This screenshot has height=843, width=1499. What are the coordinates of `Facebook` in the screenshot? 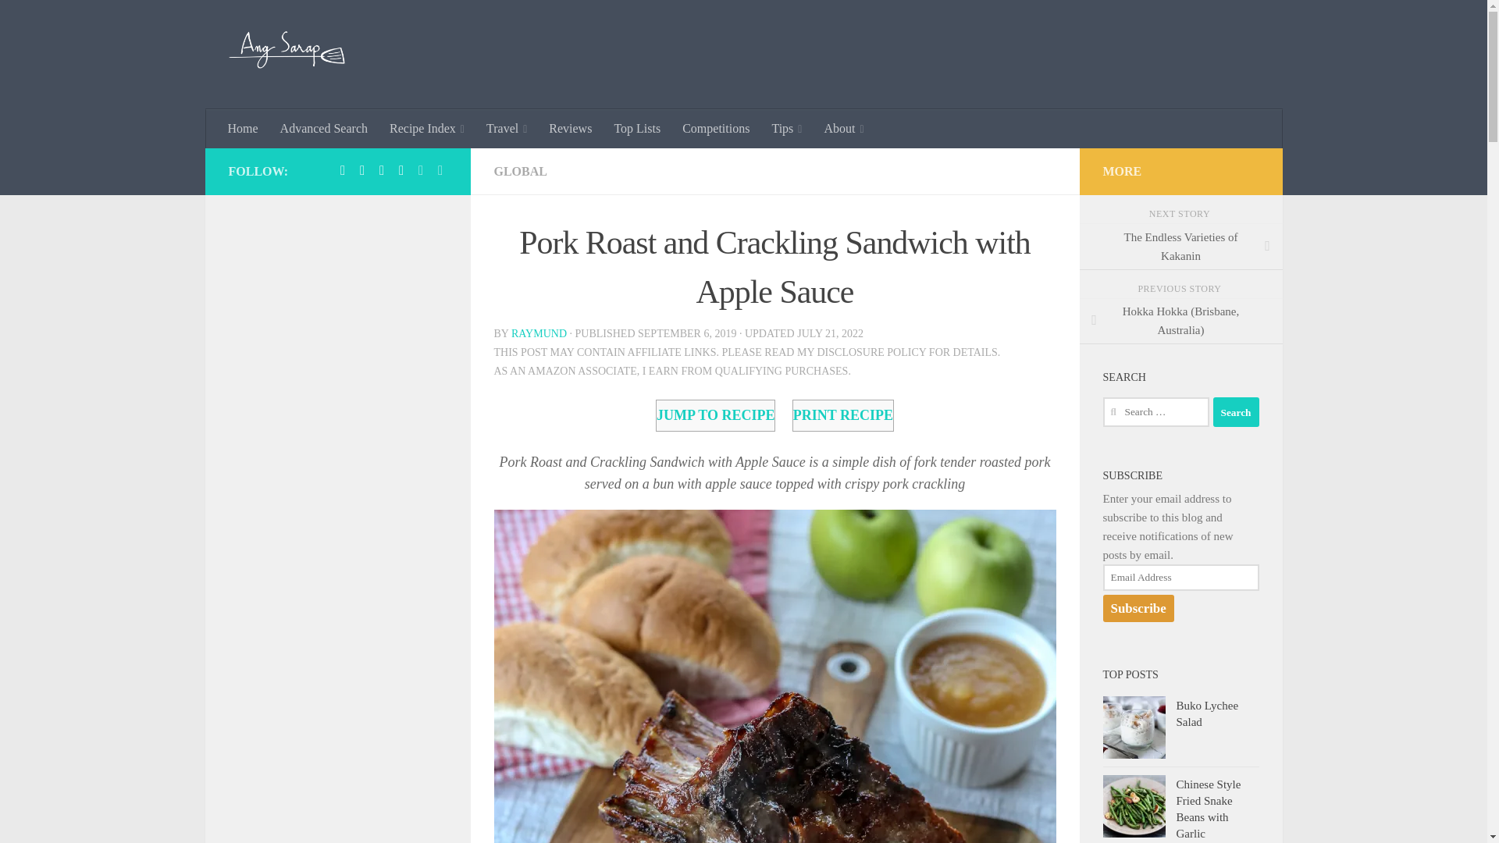 It's located at (342, 170).